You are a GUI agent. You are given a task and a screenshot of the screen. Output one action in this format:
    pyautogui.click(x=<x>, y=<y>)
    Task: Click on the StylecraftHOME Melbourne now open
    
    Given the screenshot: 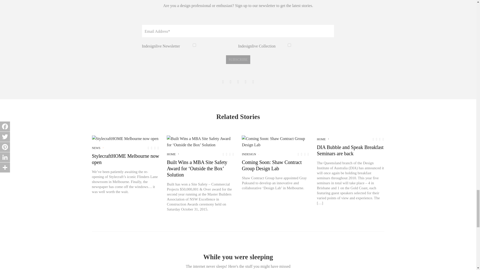 What is the action you would take?
    pyautogui.click(x=125, y=138)
    